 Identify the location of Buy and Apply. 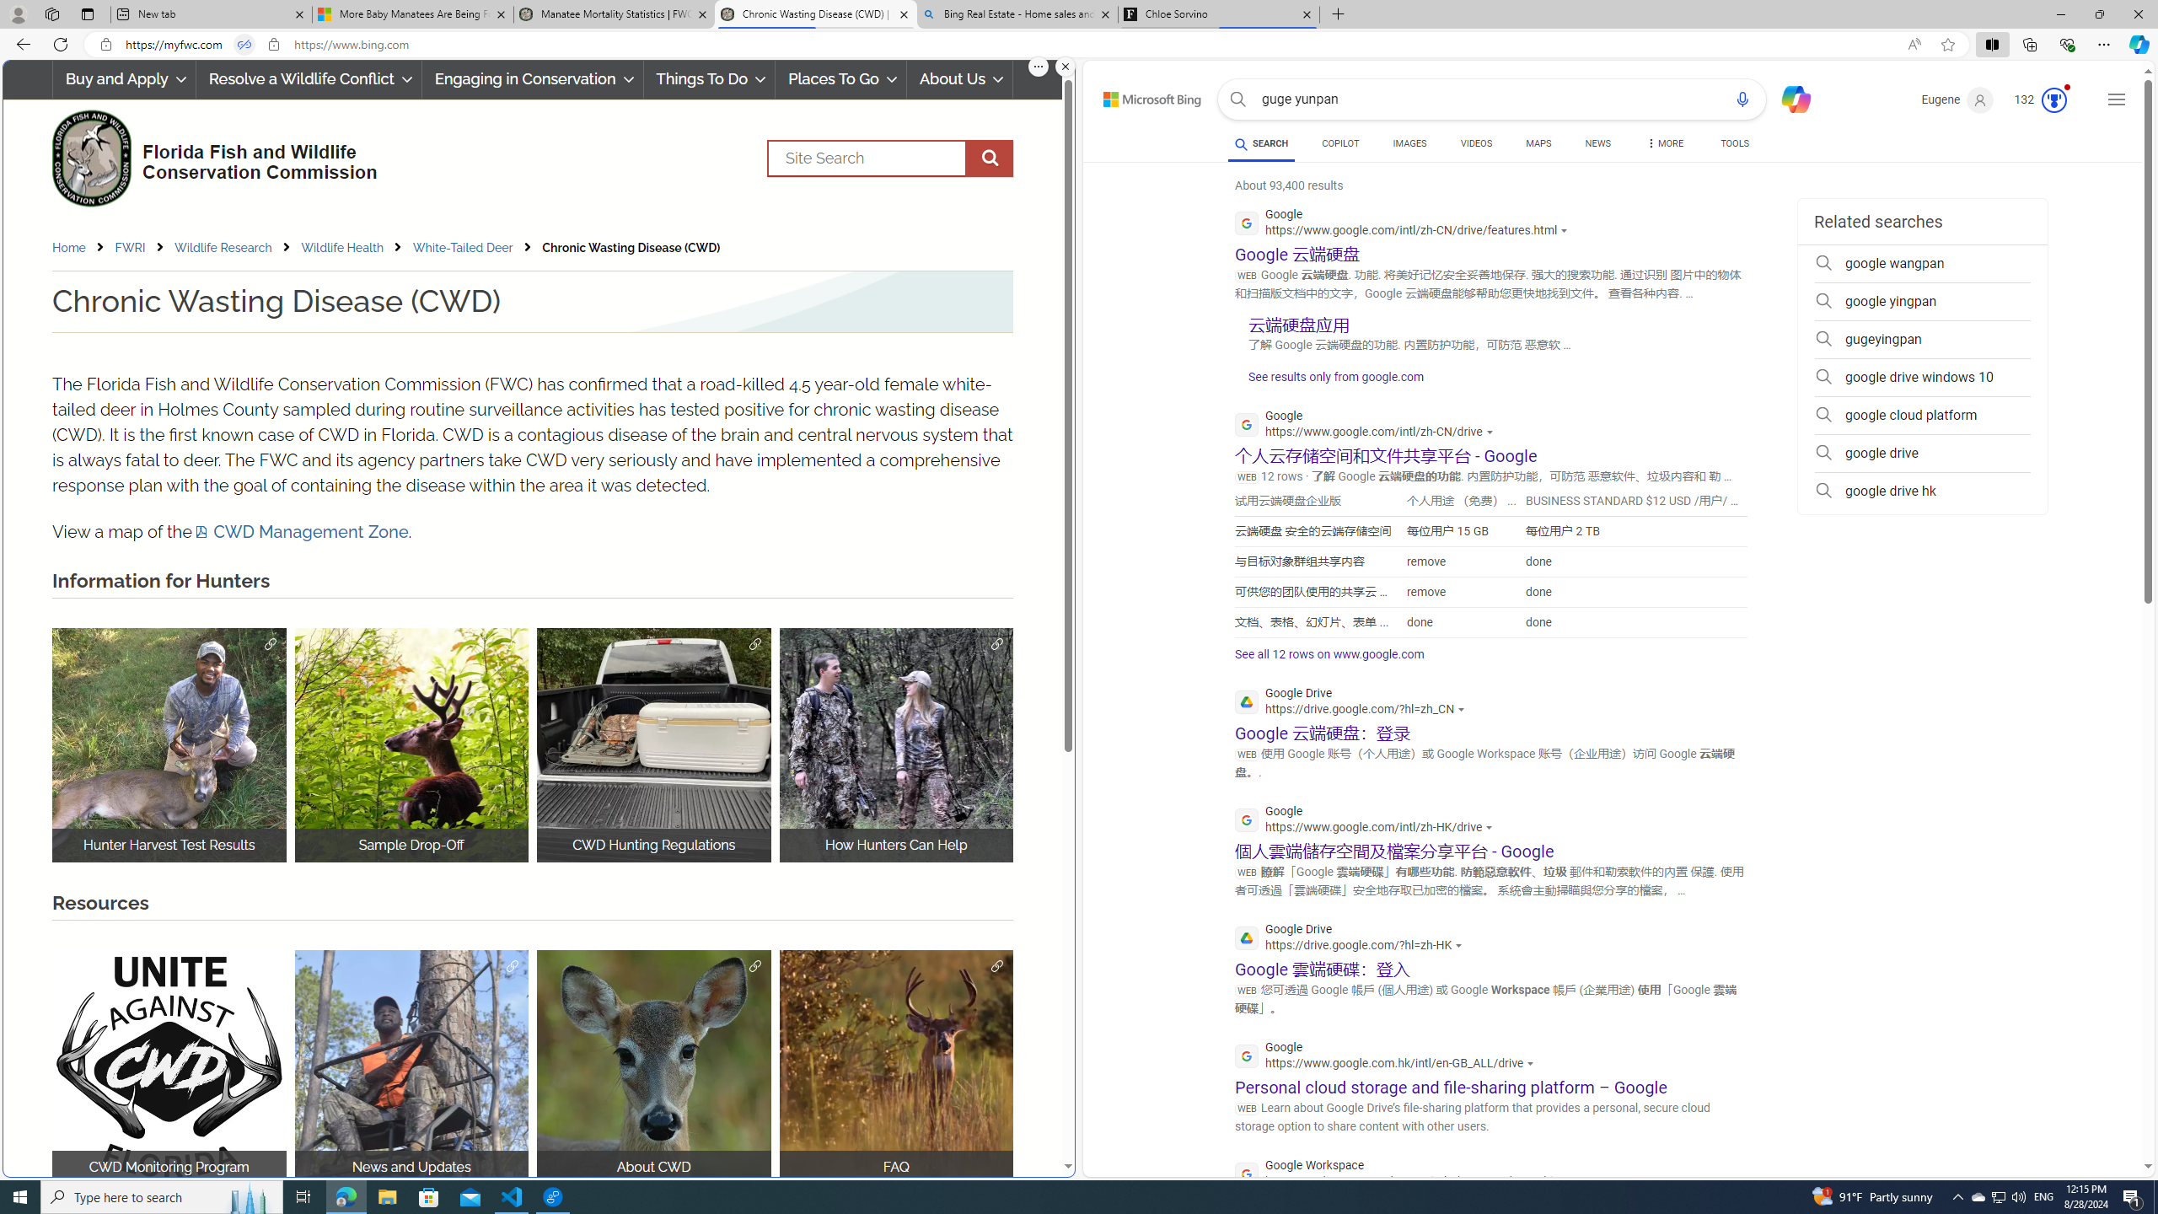
(125, 79).